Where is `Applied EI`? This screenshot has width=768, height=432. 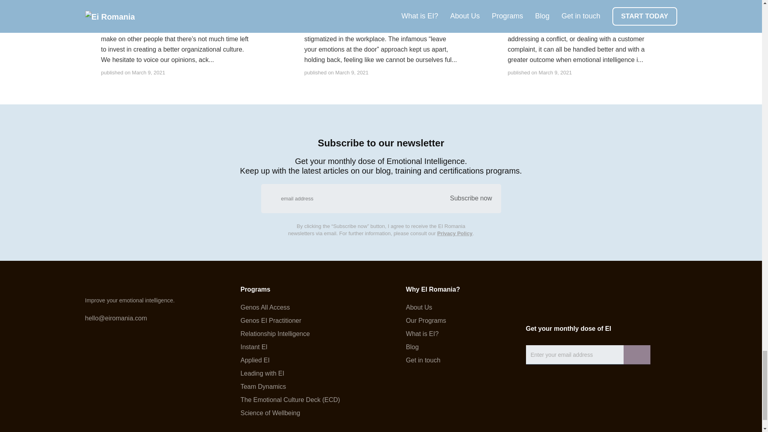
Applied EI is located at coordinates (290, 360).